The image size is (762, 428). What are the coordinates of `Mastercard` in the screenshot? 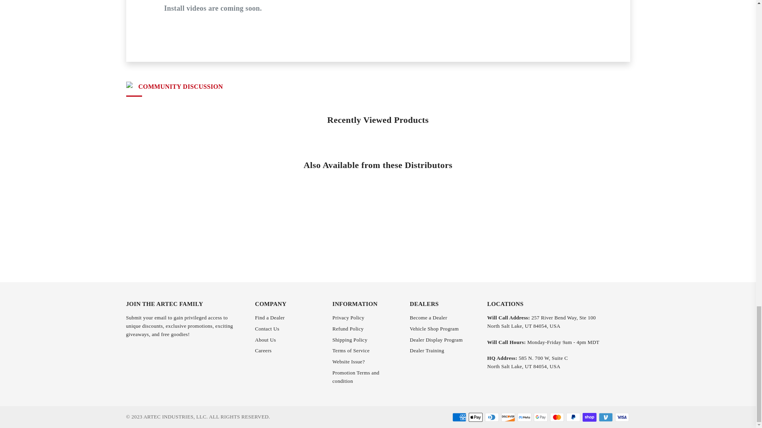 It's located at (557, 417).